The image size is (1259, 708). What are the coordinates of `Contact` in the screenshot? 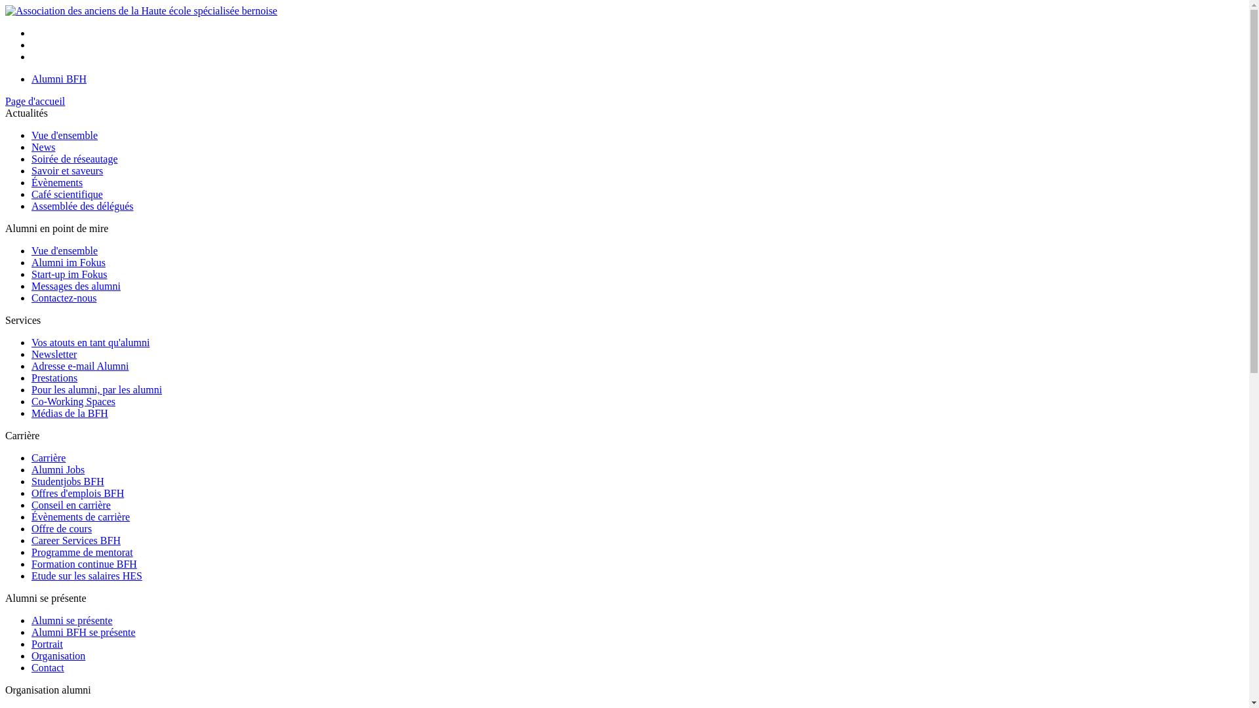 It's located at (48, 667).